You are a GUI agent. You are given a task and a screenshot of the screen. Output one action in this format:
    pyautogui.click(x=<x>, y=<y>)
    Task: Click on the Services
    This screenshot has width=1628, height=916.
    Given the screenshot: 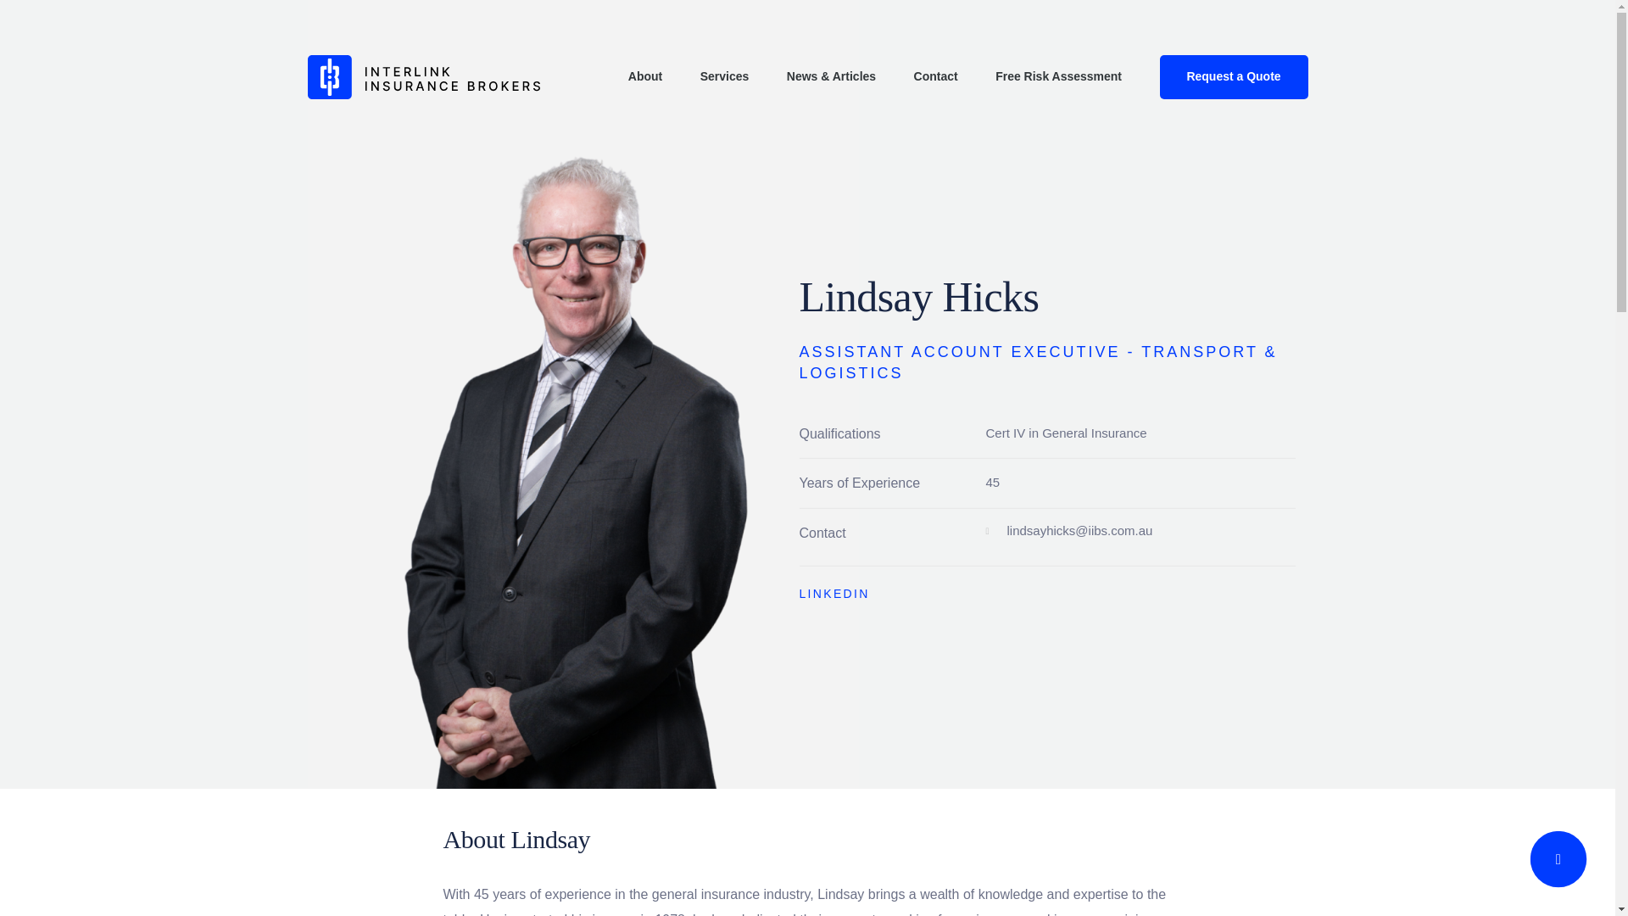 What is the action you would take?
    pyautogui.click(x=724, y=76)
    